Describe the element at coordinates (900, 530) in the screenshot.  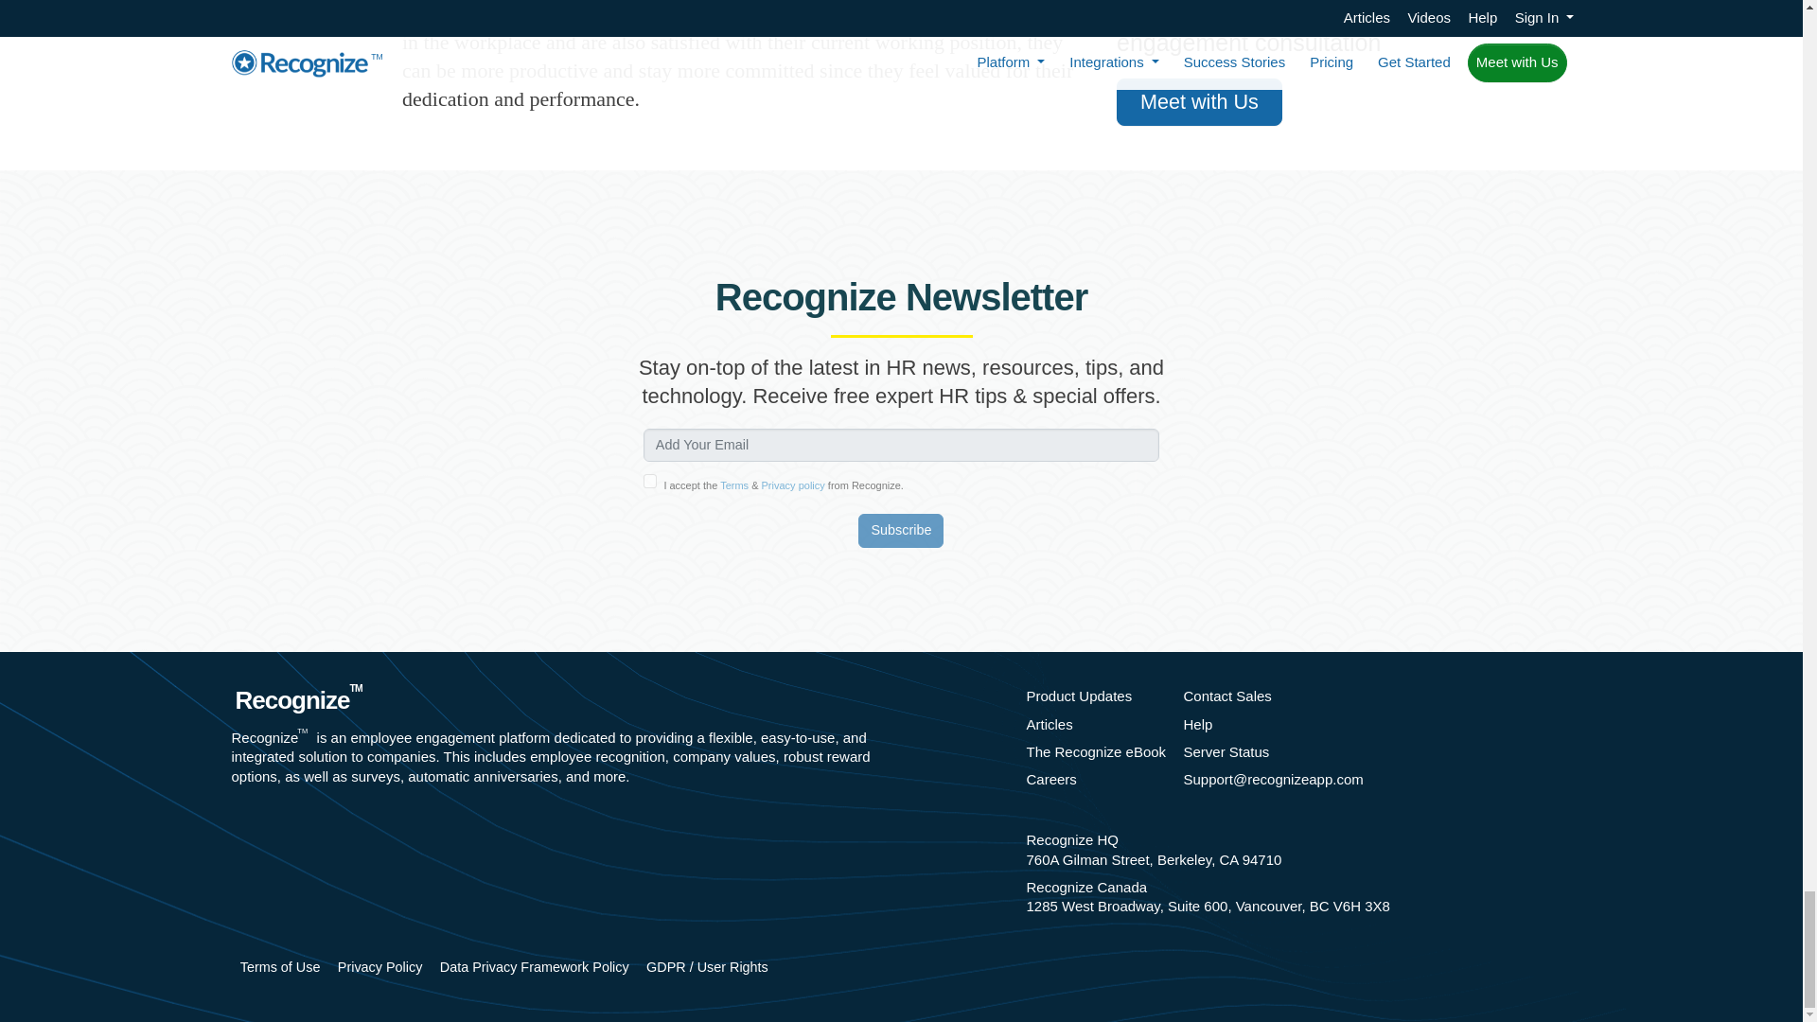
I see `Subscribe` at that location.